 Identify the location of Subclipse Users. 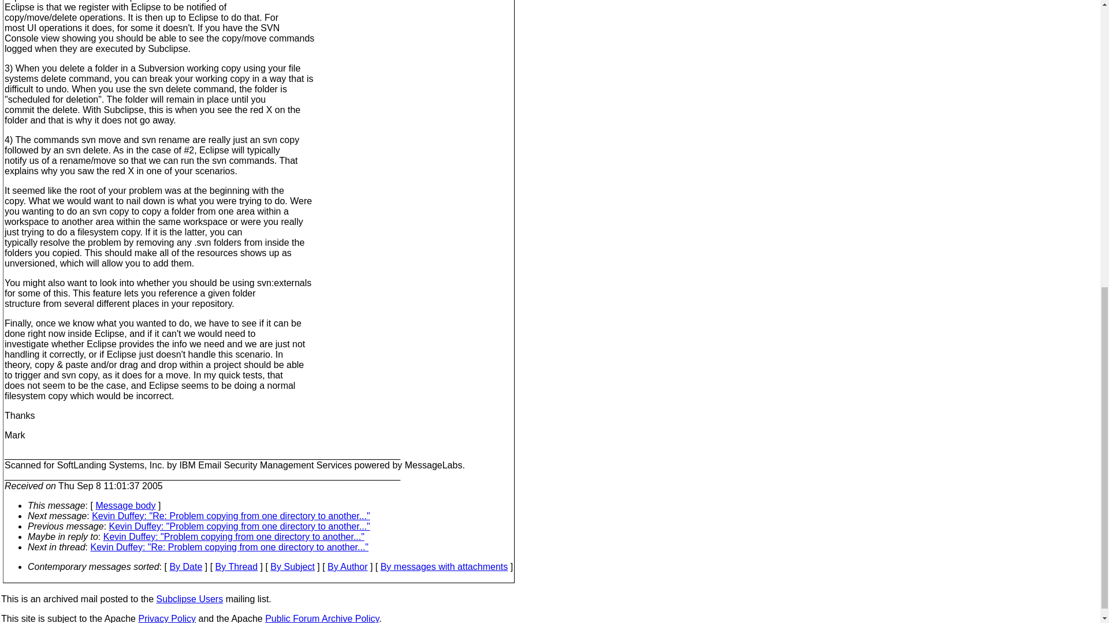
(189, 599).